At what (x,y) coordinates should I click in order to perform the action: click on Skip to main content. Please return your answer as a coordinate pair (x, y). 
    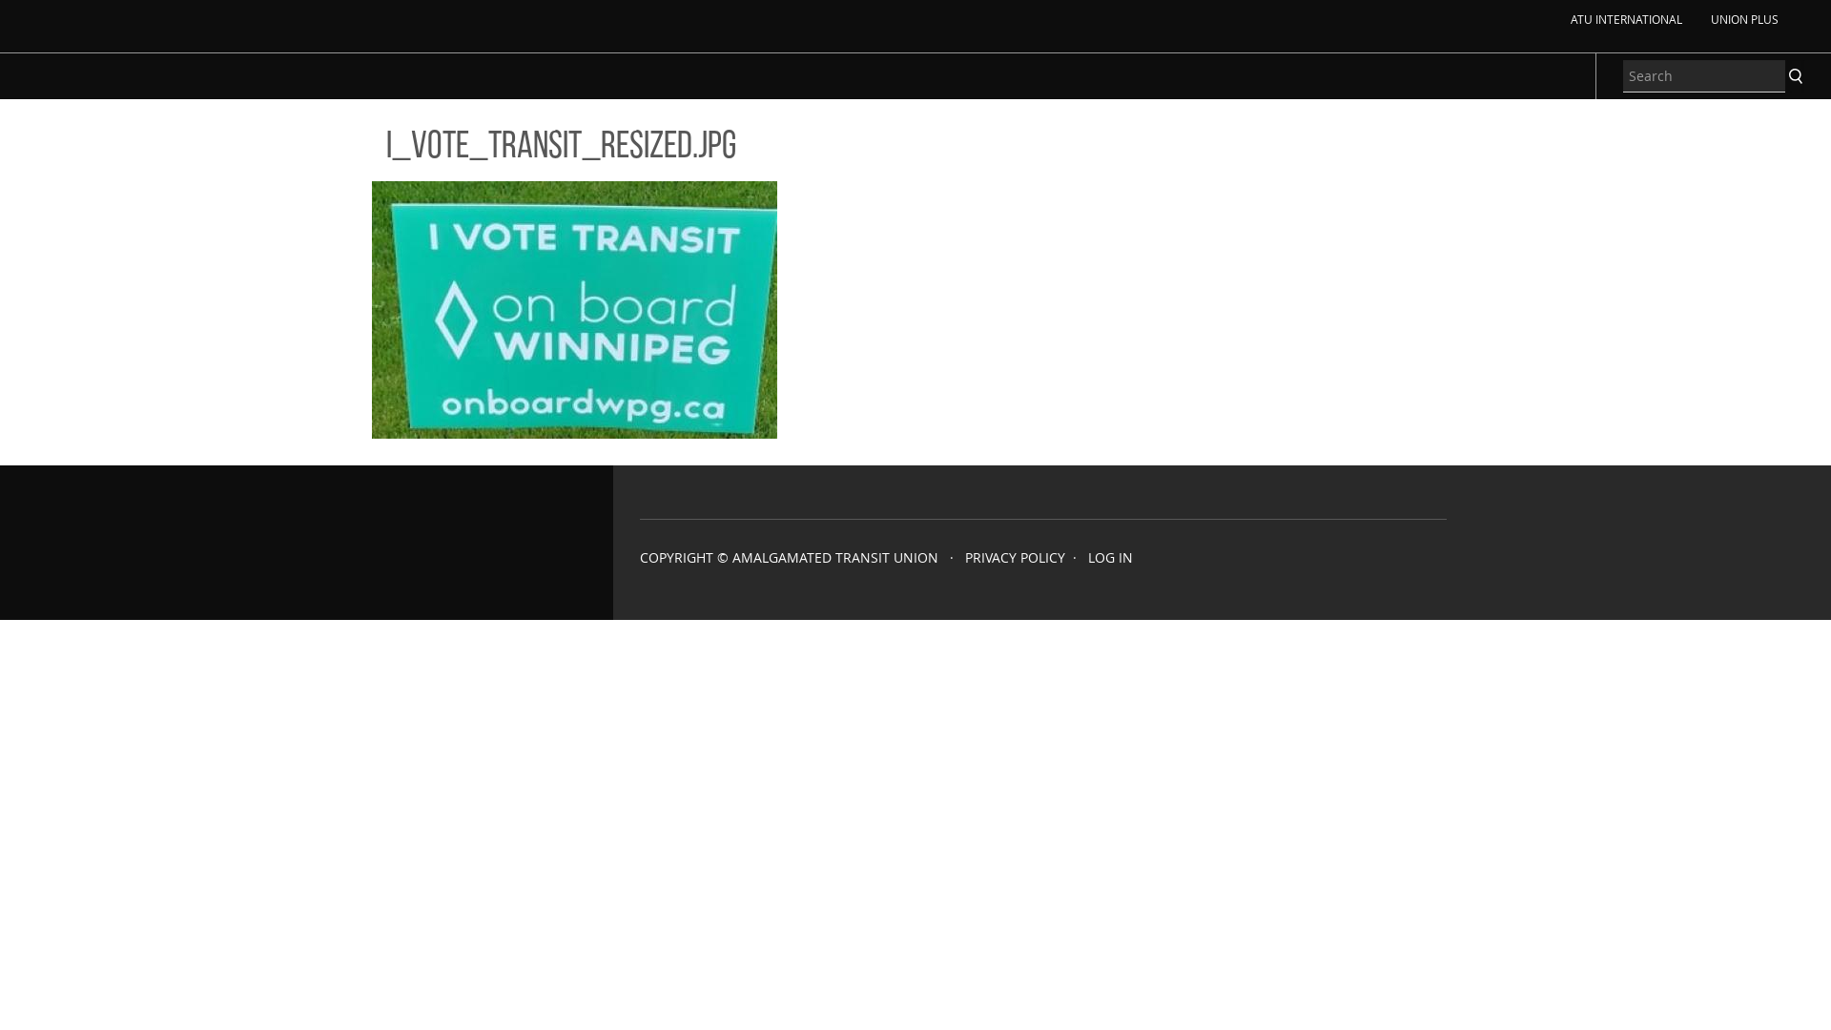
    Looking at the image, I should click on (66, 0).